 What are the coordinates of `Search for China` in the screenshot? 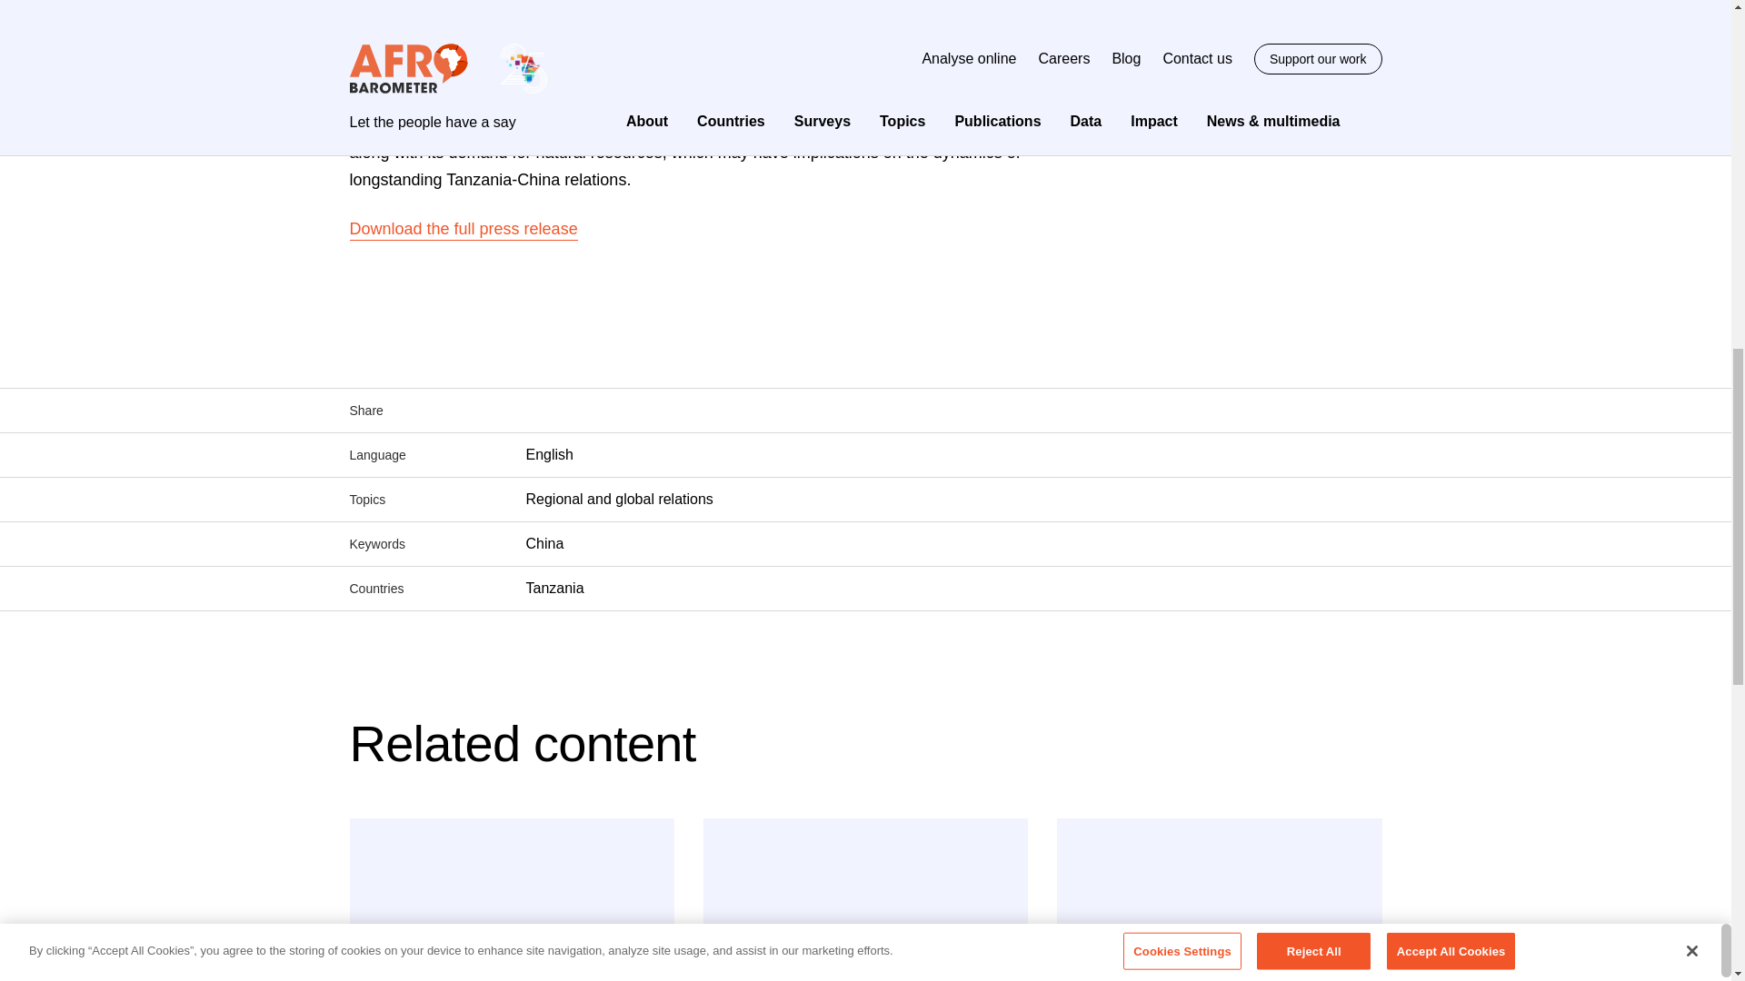 It's located at (543, 543).